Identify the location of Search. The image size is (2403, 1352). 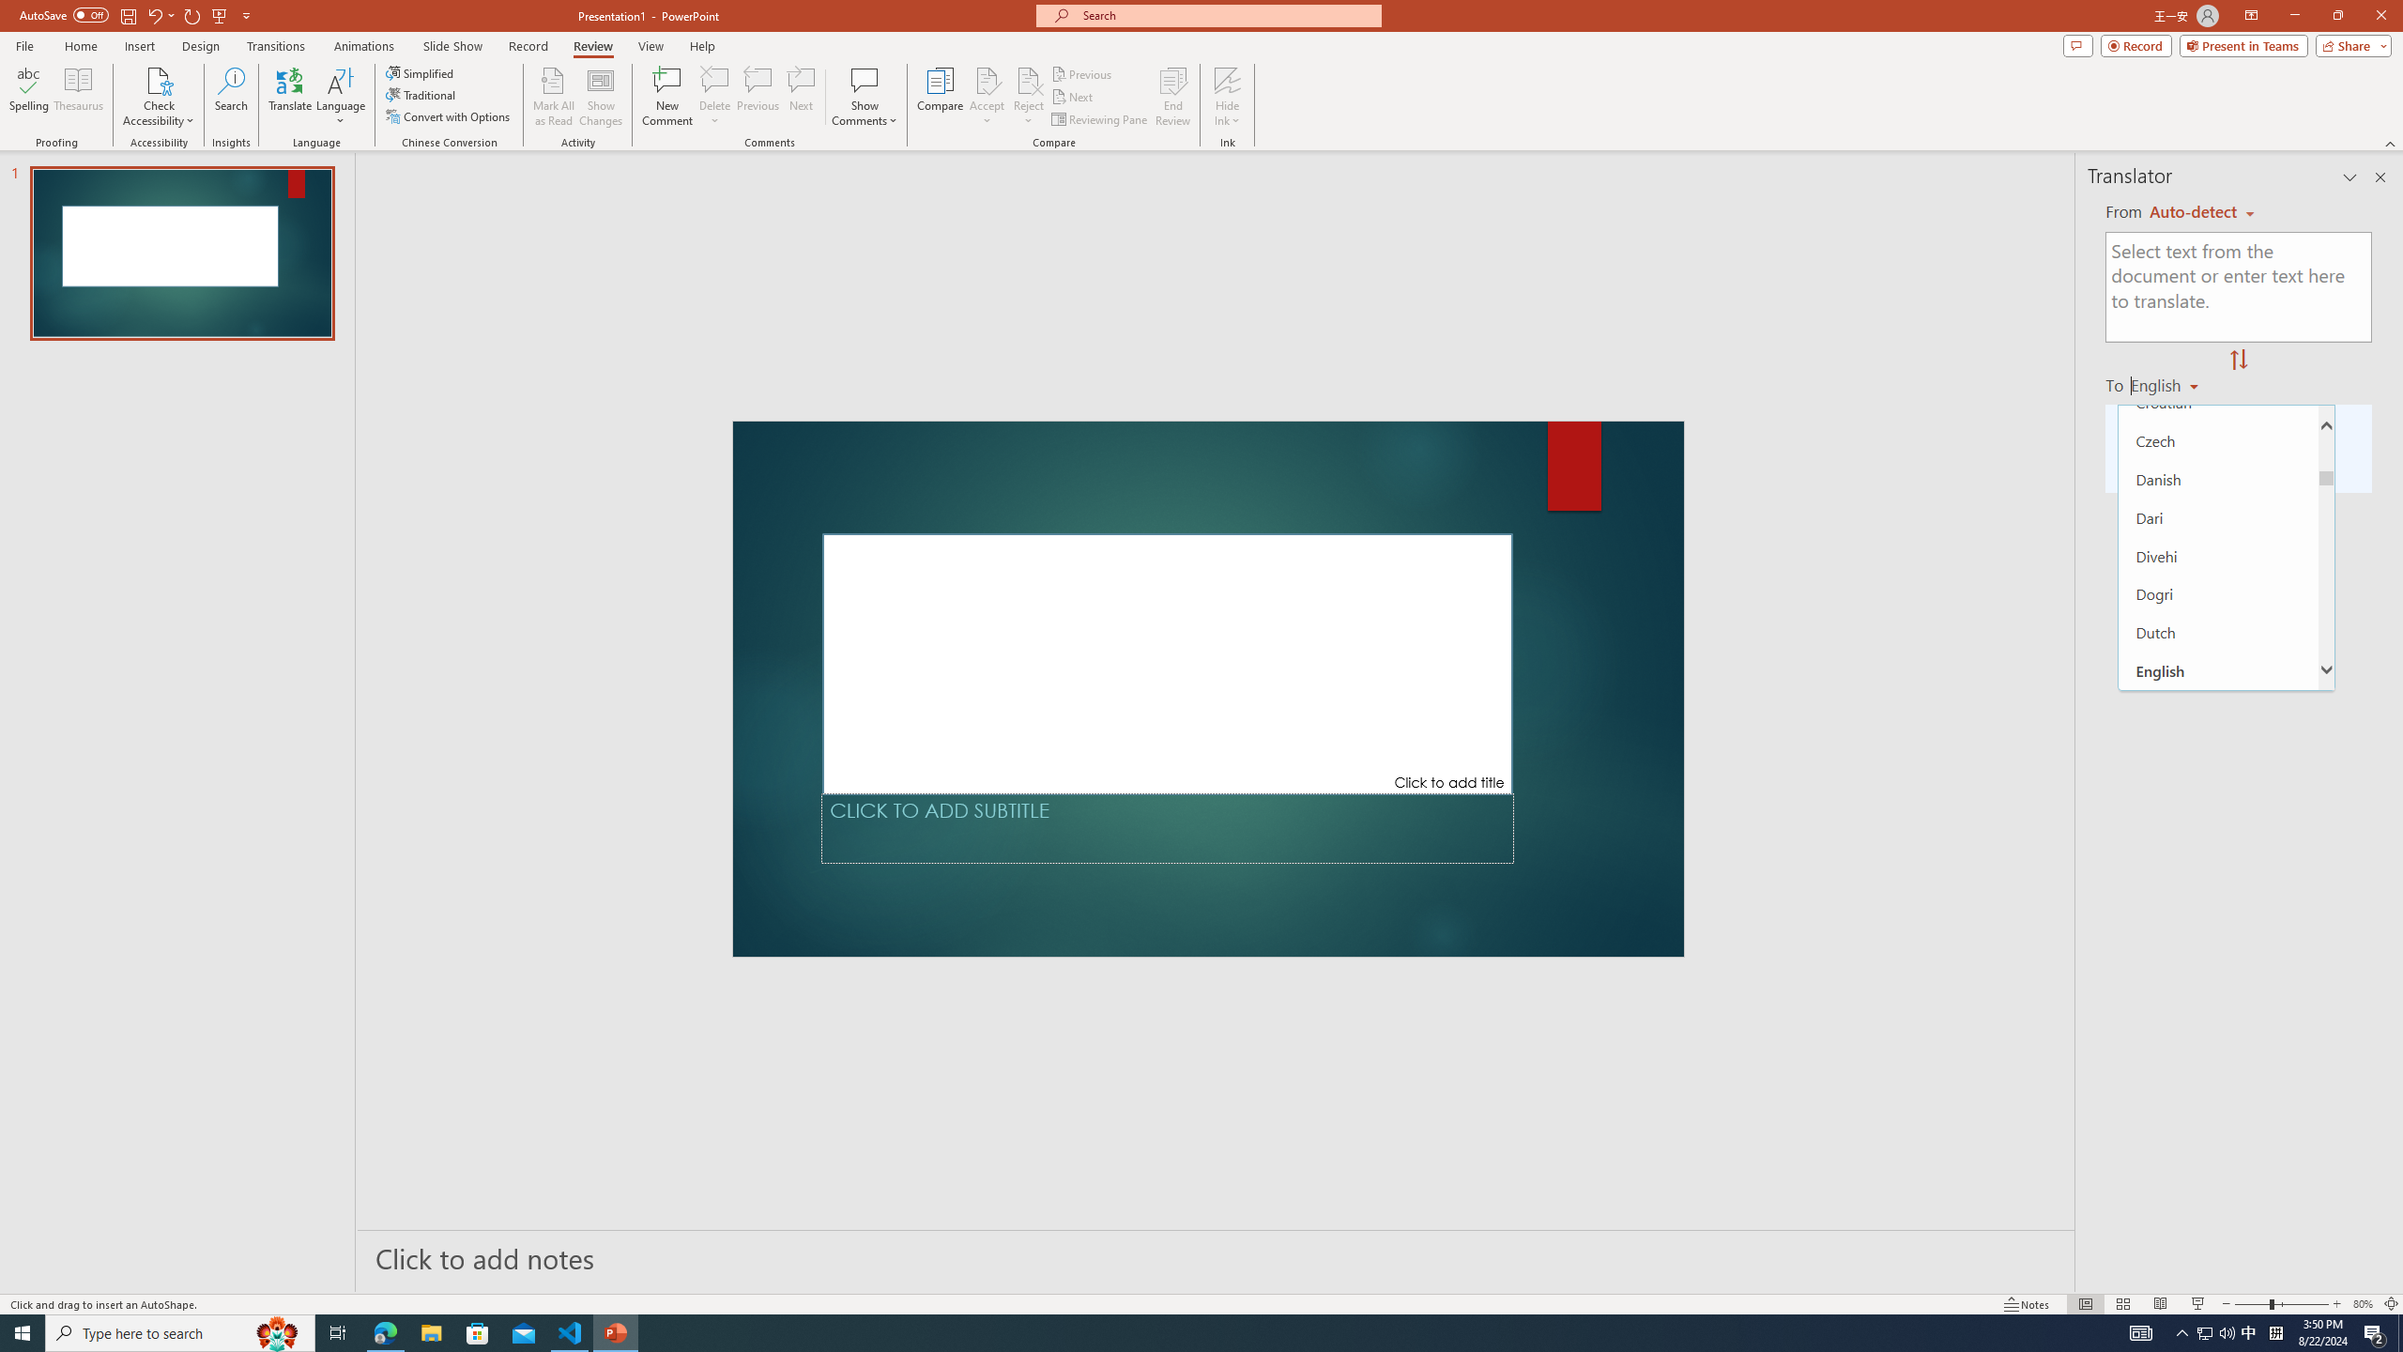
(231, 97).